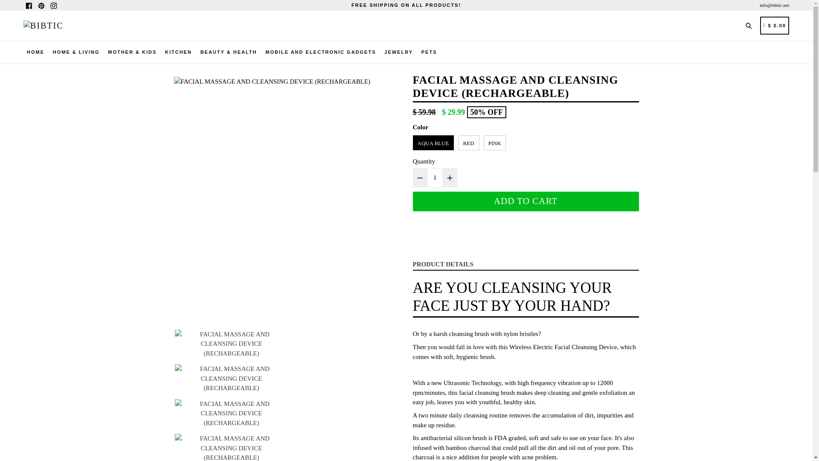 Image resolution: width=819 pixels, height=461 pixels. What do you see at coordinates (29, 5) in the screenshot?
I see `Facebook` at bounding box center [29, 5].